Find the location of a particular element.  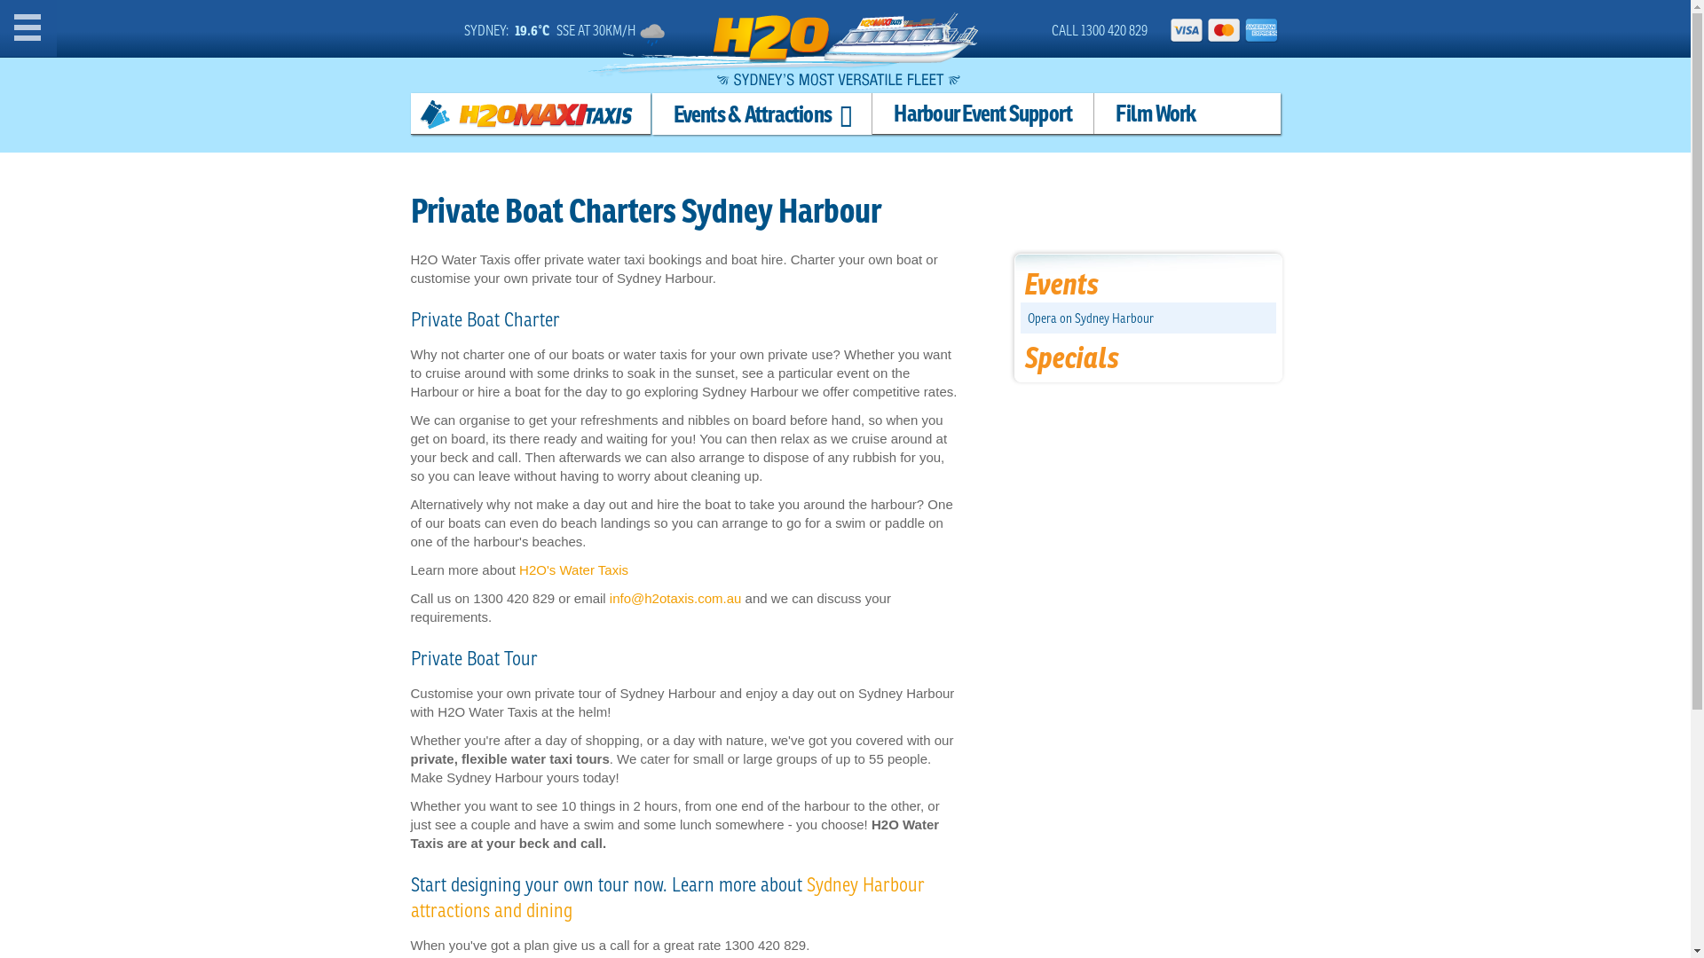

Photo Gallery is located at coordinates (93, 836).